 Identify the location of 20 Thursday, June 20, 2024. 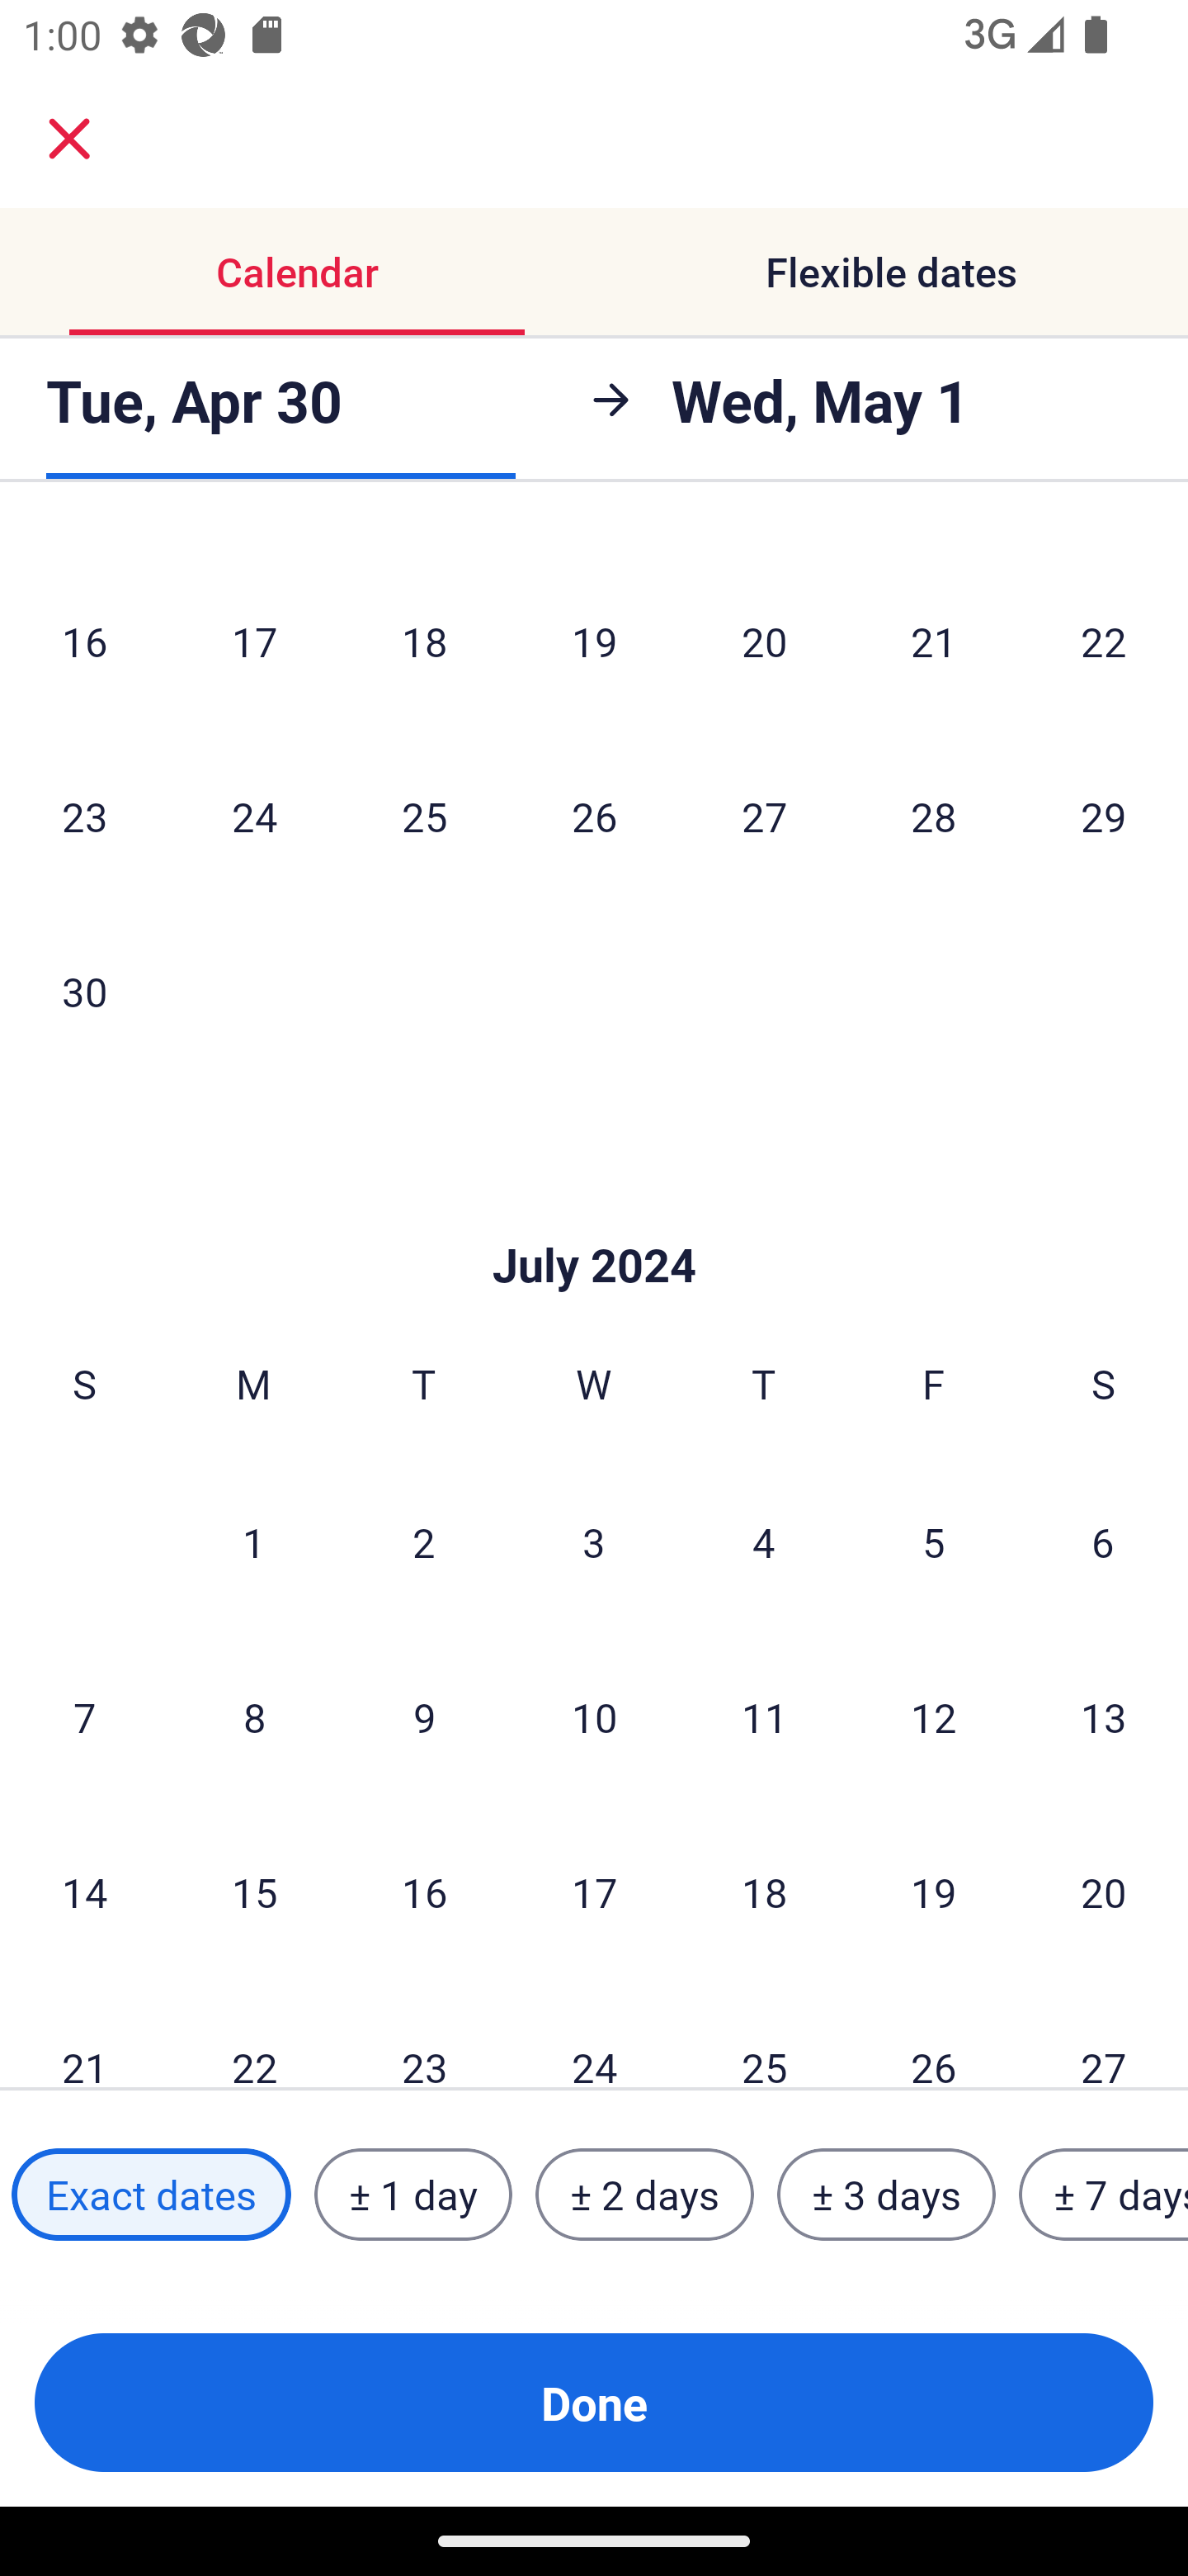
(764, 641).